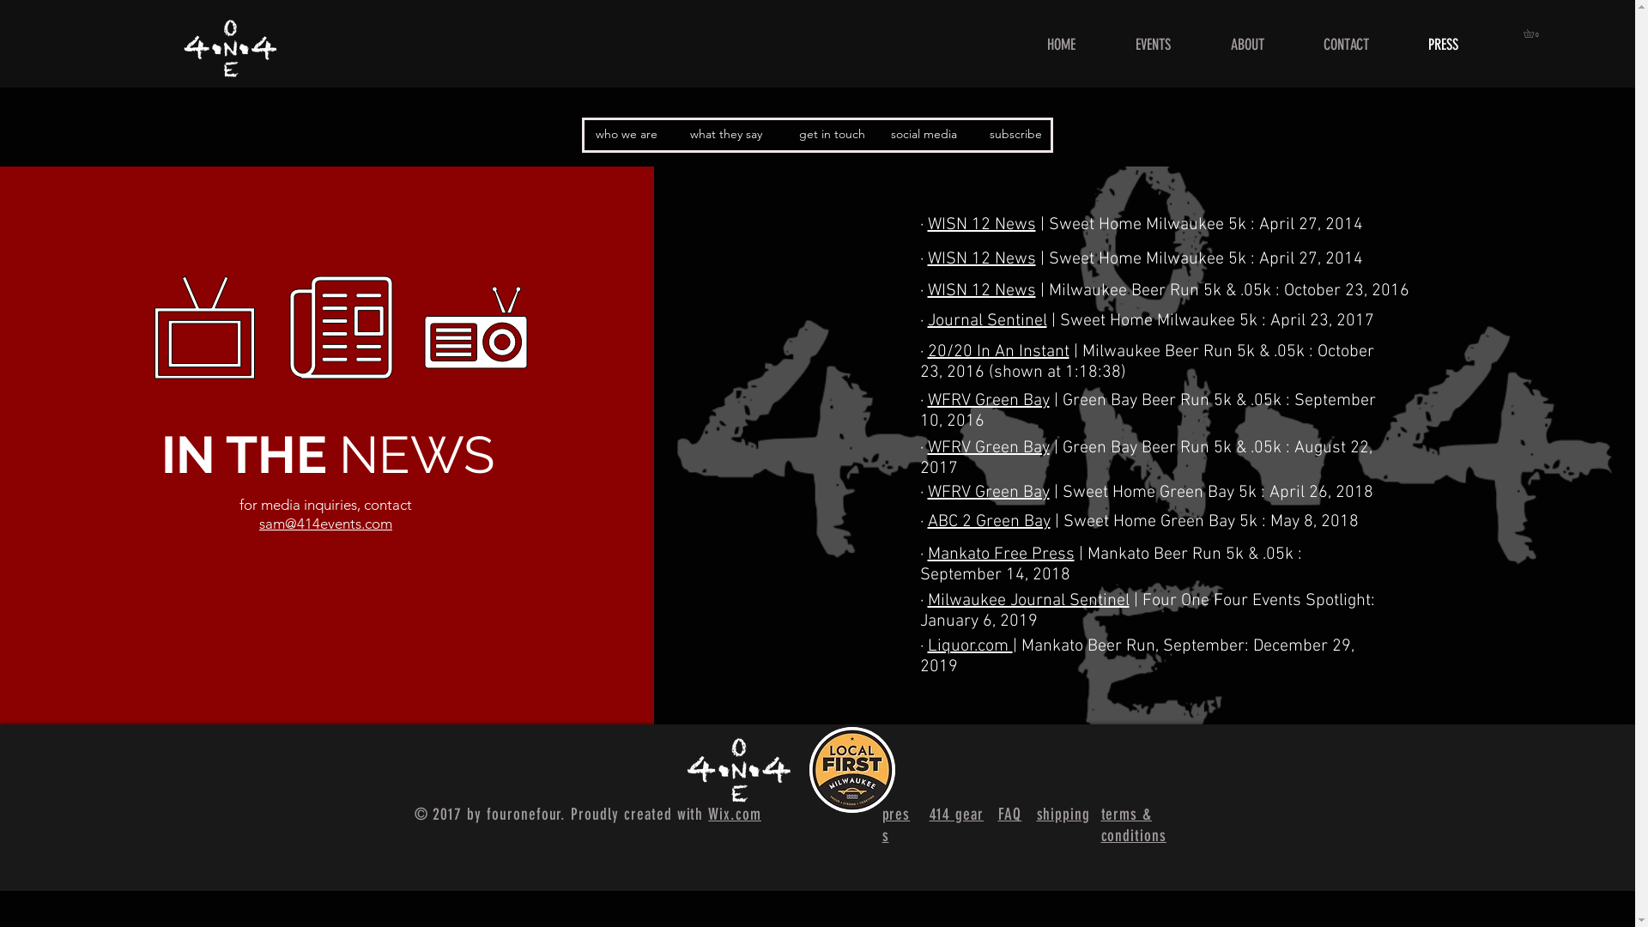 This screenshot has height=927, width=1648. I want to click on Mankato Free Press, so click(1001, 554).